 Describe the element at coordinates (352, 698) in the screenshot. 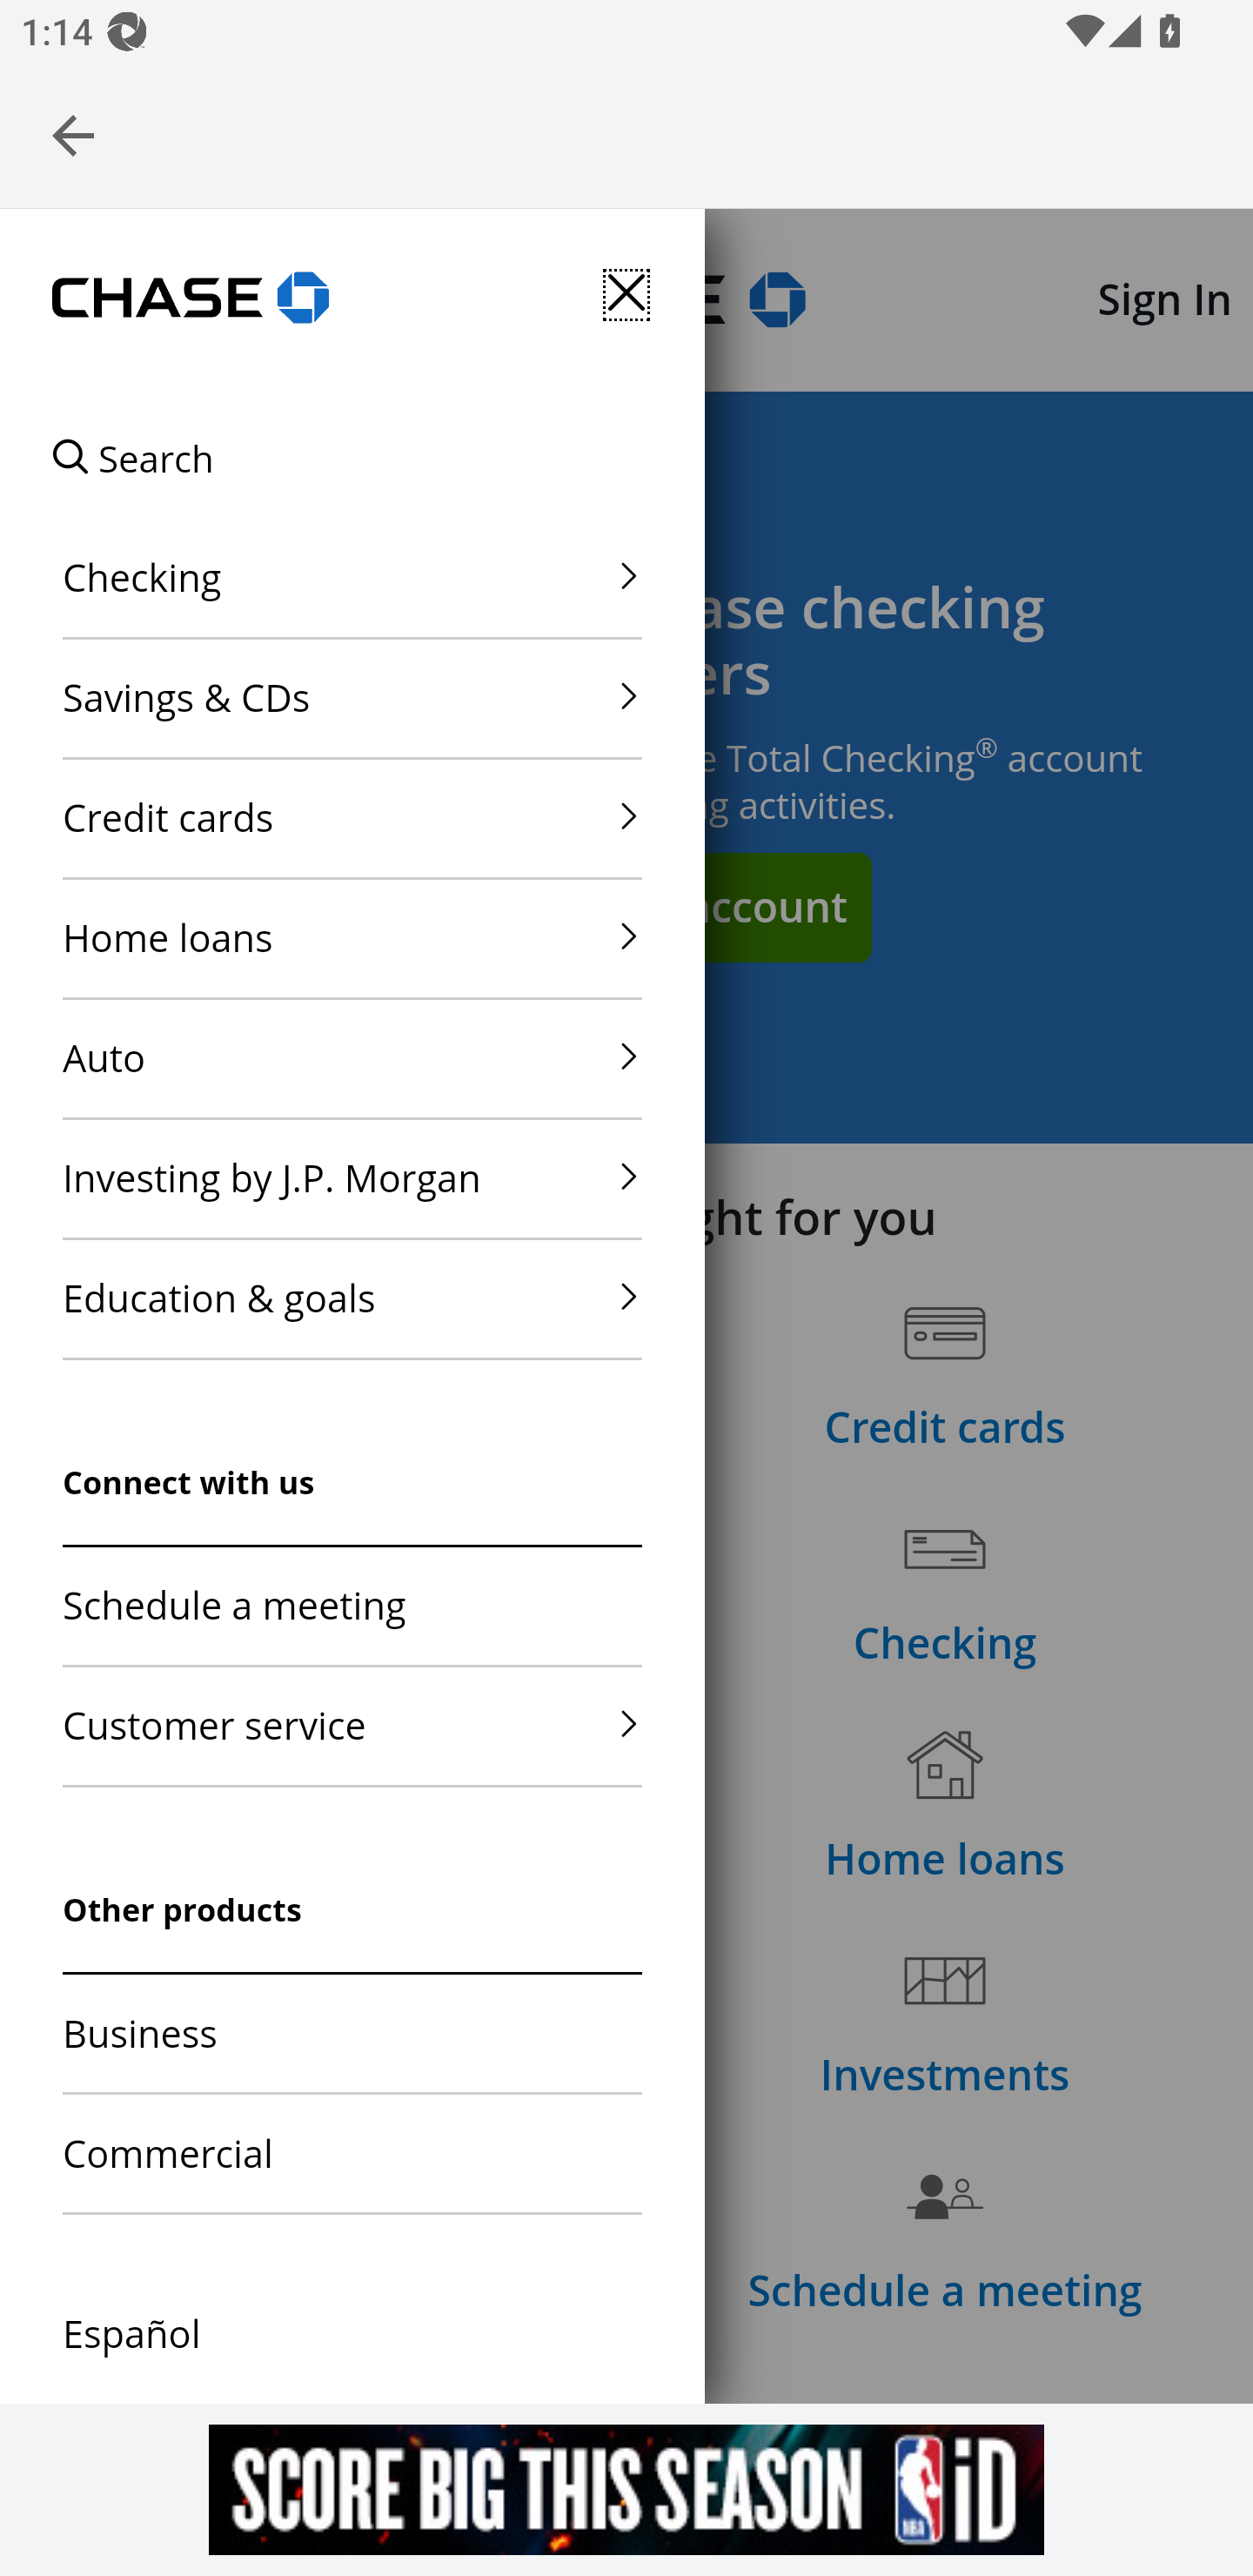

I see `Savings & CDs ` at that location.